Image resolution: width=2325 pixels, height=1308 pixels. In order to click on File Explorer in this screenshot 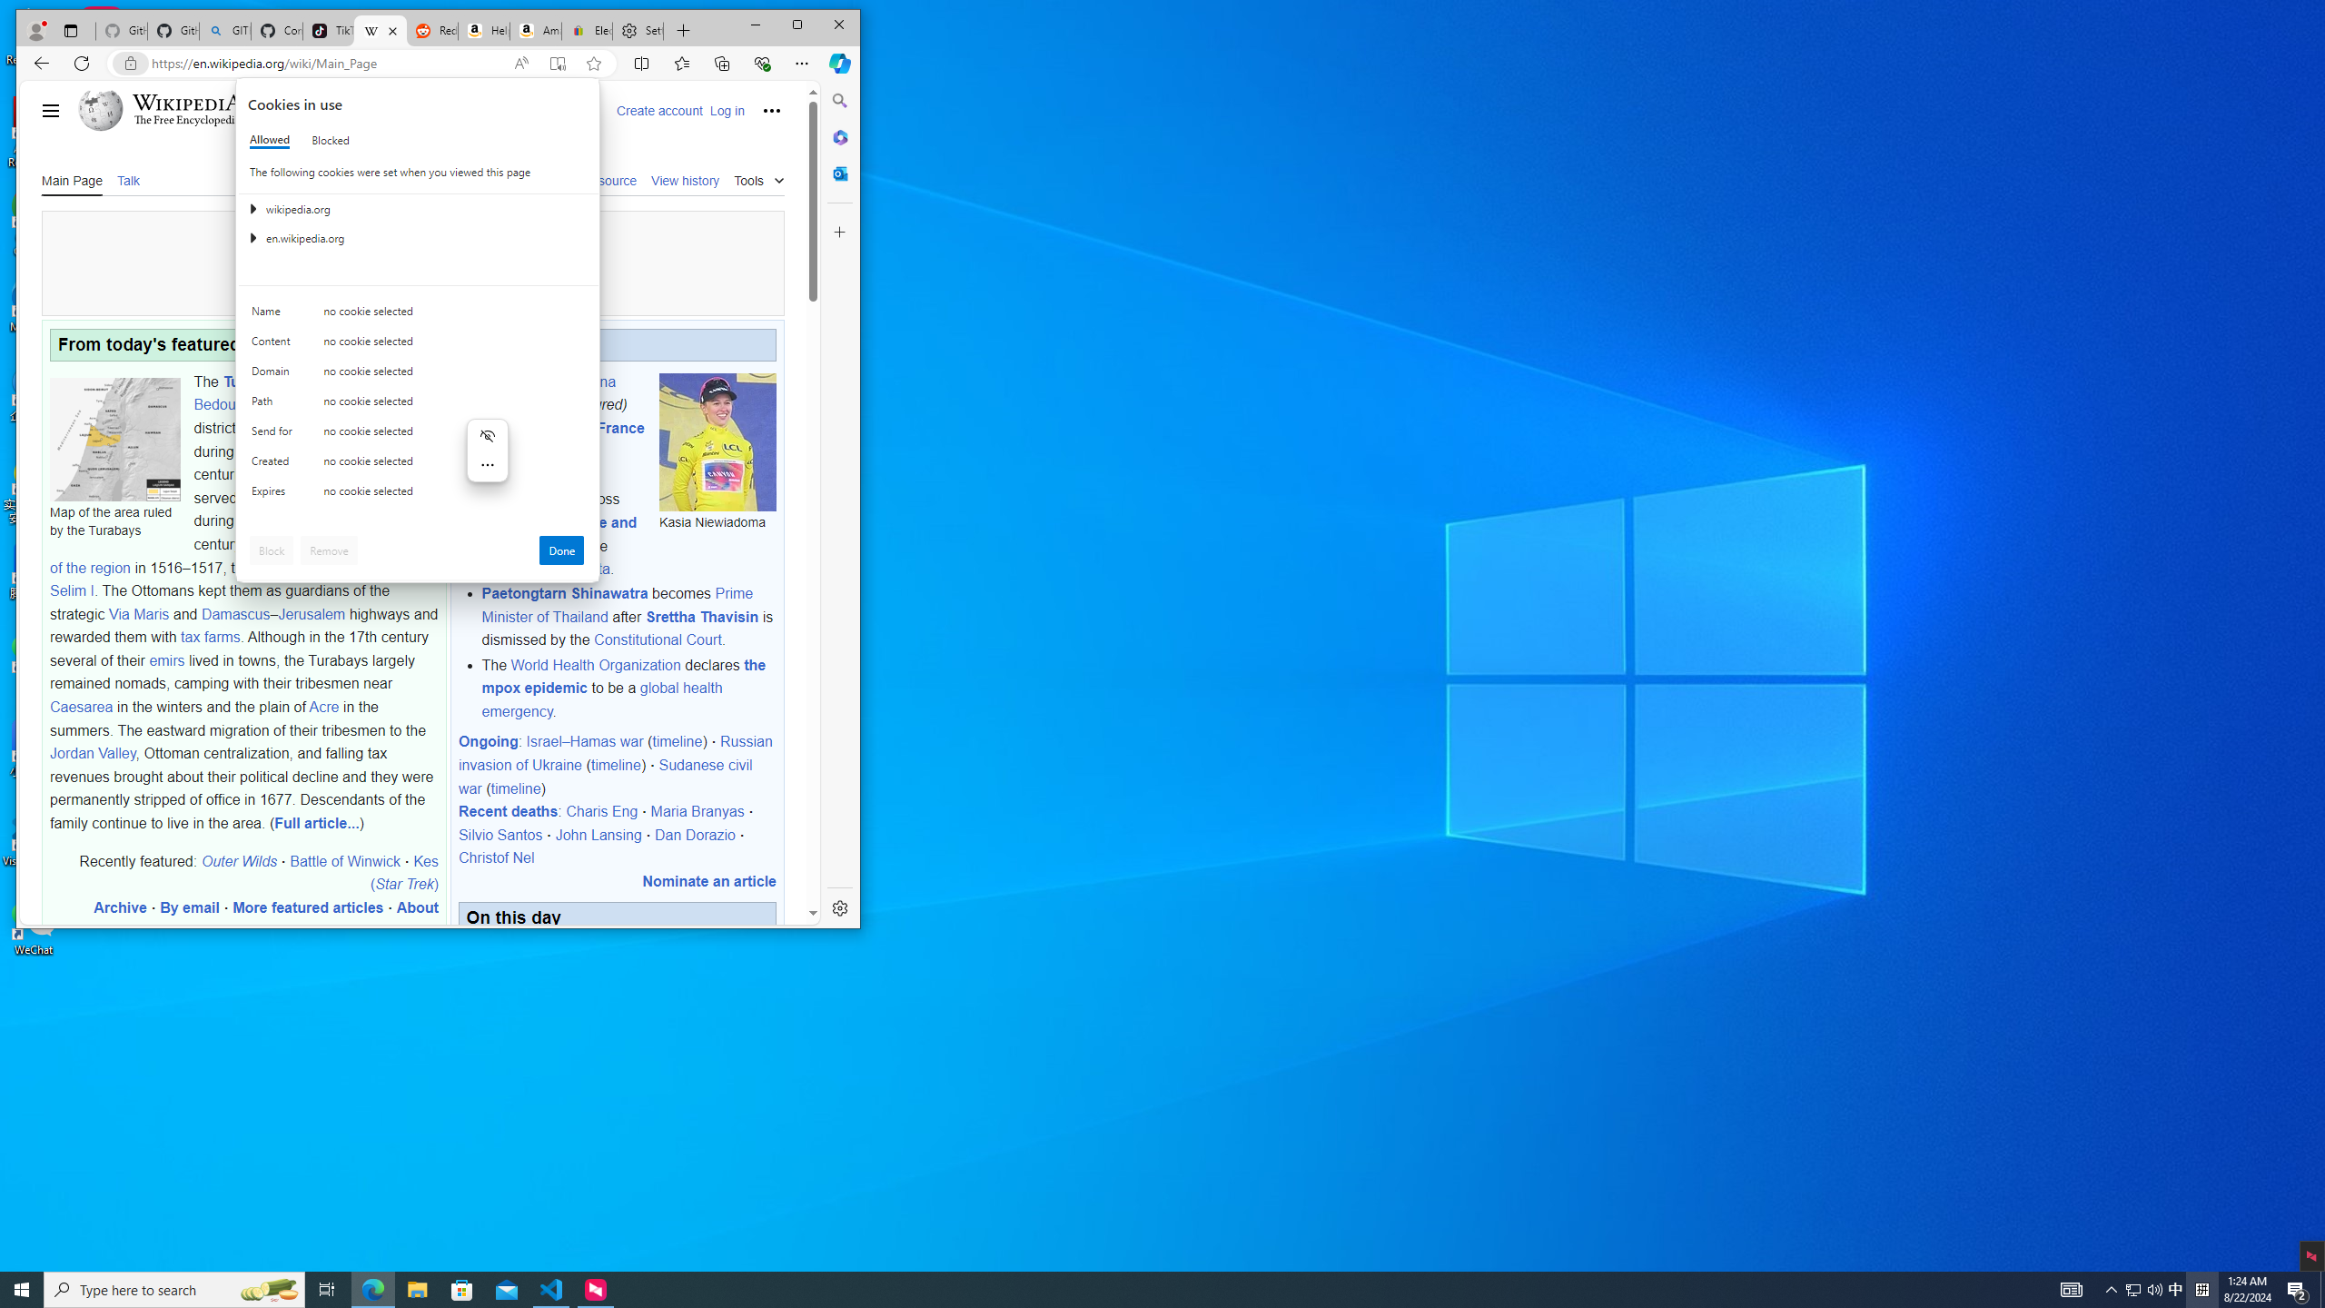, I will do `click(417, 1290)`.